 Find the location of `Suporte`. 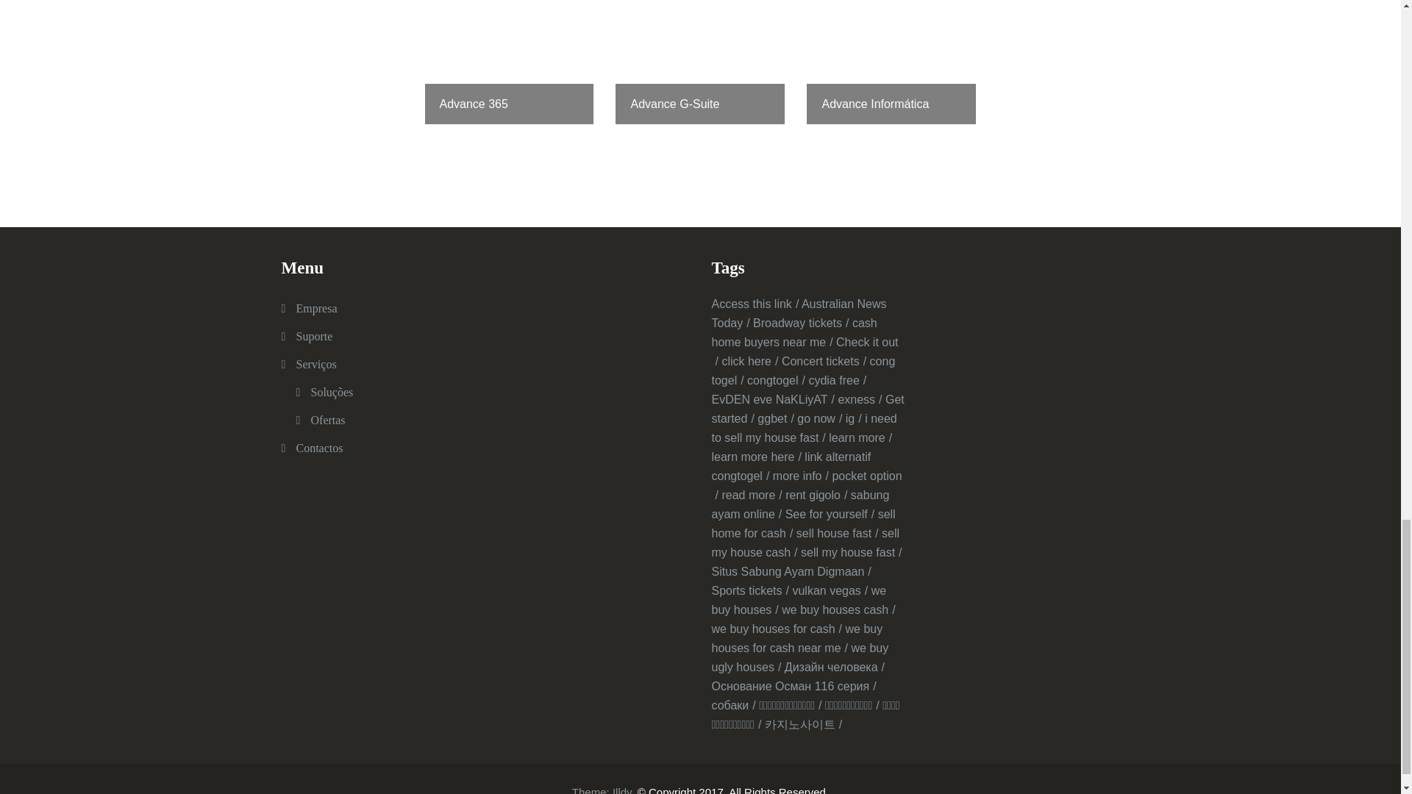

Suporte is located at coordinates (313, 336).